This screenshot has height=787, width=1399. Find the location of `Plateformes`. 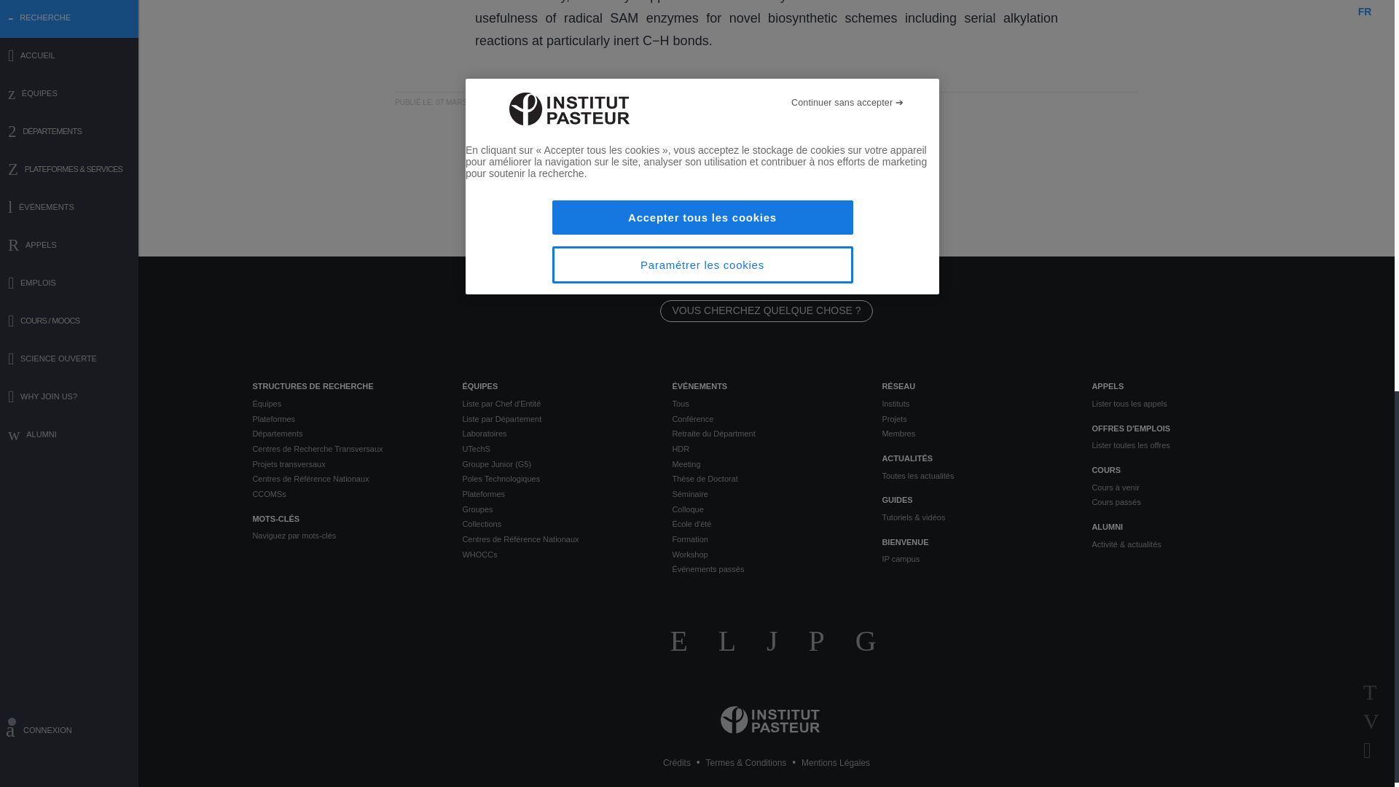

Plateformes is located at coordinates (345, 419).